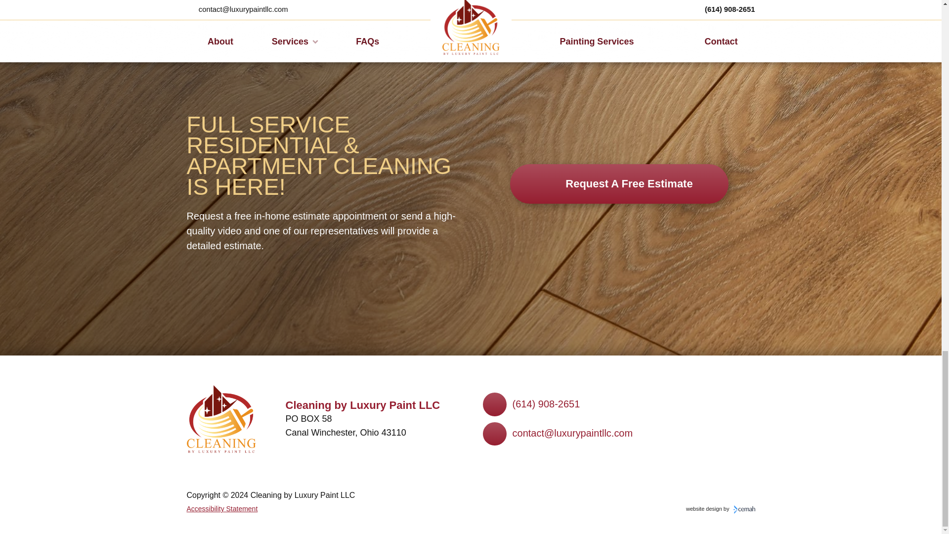  I want to click on Visit Cemah Creative LLC's website, so click(619, 183).